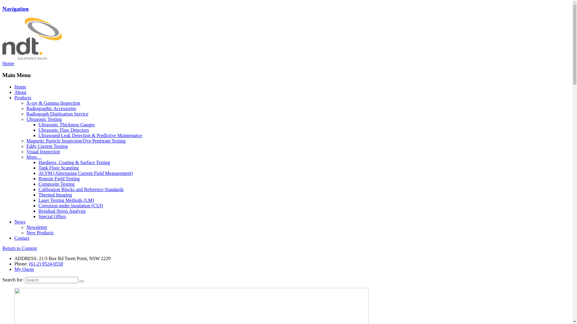 This screenshot has width=577, height=324. I want to click on New Products, so click(40, 233).